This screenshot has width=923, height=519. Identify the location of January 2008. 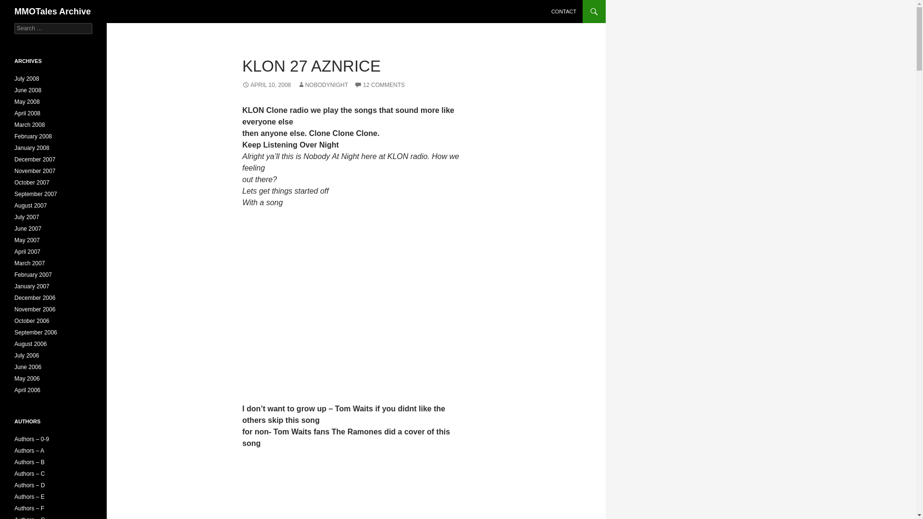
(32, 148).